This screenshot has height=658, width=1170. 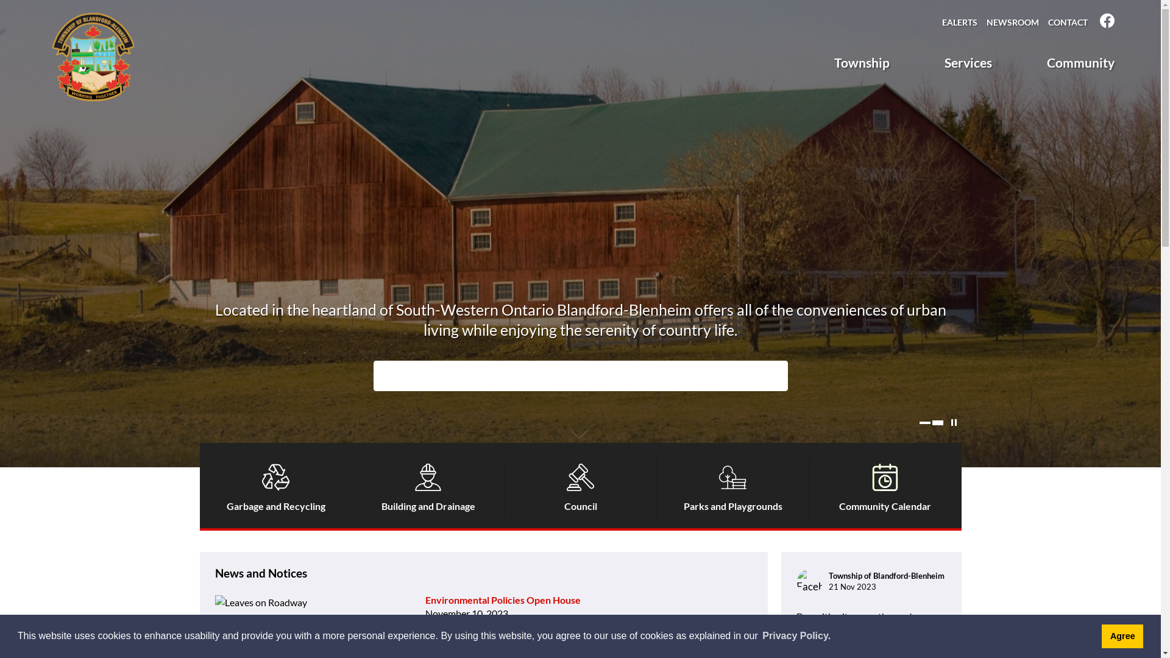 What do you see at coordinates (503, 600) in the screenshot?
I see `Environmental Policies Open House` at bounding box center [503, 600].